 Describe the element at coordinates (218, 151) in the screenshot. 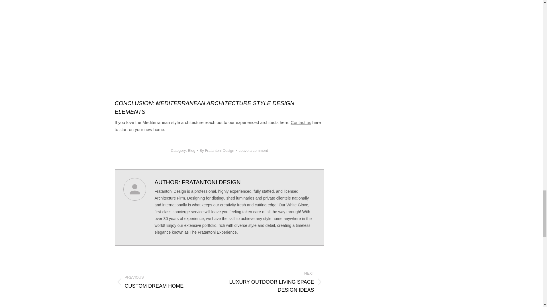

I see `By Fratantoni Design` at that location.